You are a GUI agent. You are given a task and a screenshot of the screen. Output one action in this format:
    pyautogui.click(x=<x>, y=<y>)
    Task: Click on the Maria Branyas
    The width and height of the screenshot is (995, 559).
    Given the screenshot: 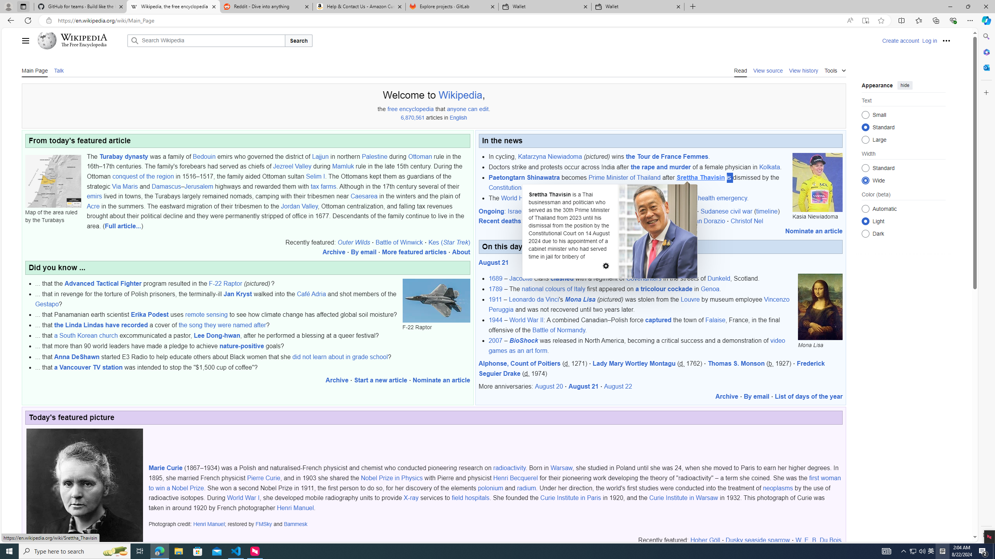 What is the action you would take?
    pyautogui.click(x=581, y=221)
    